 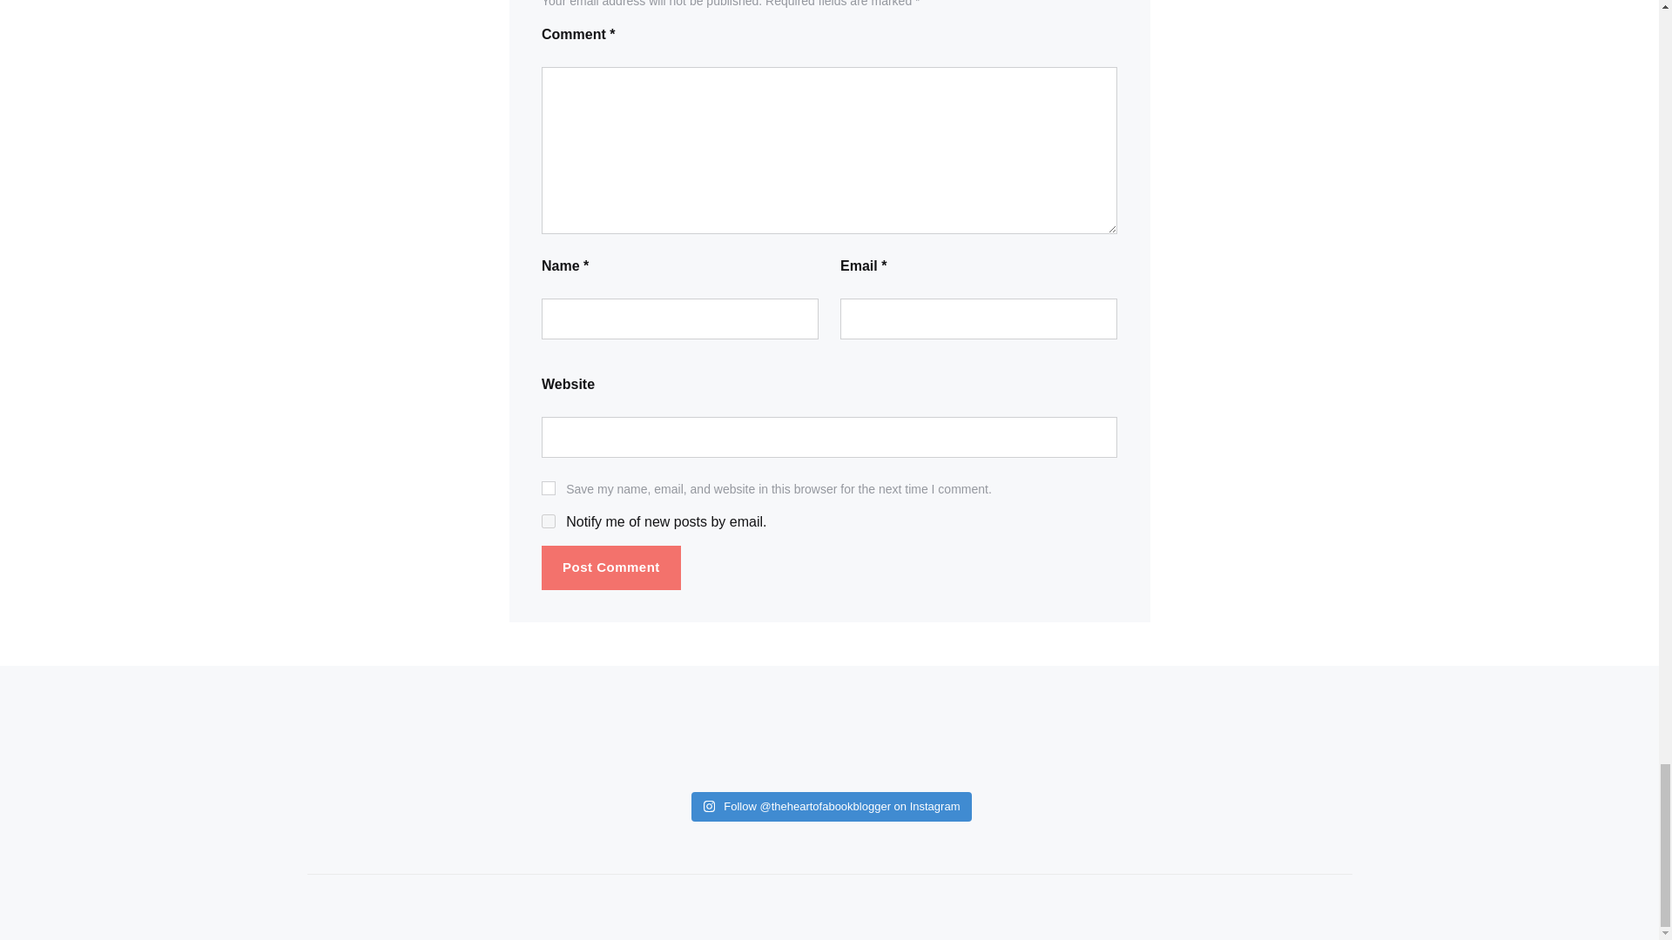 I want to click on yes, so click(x=549, y=487).